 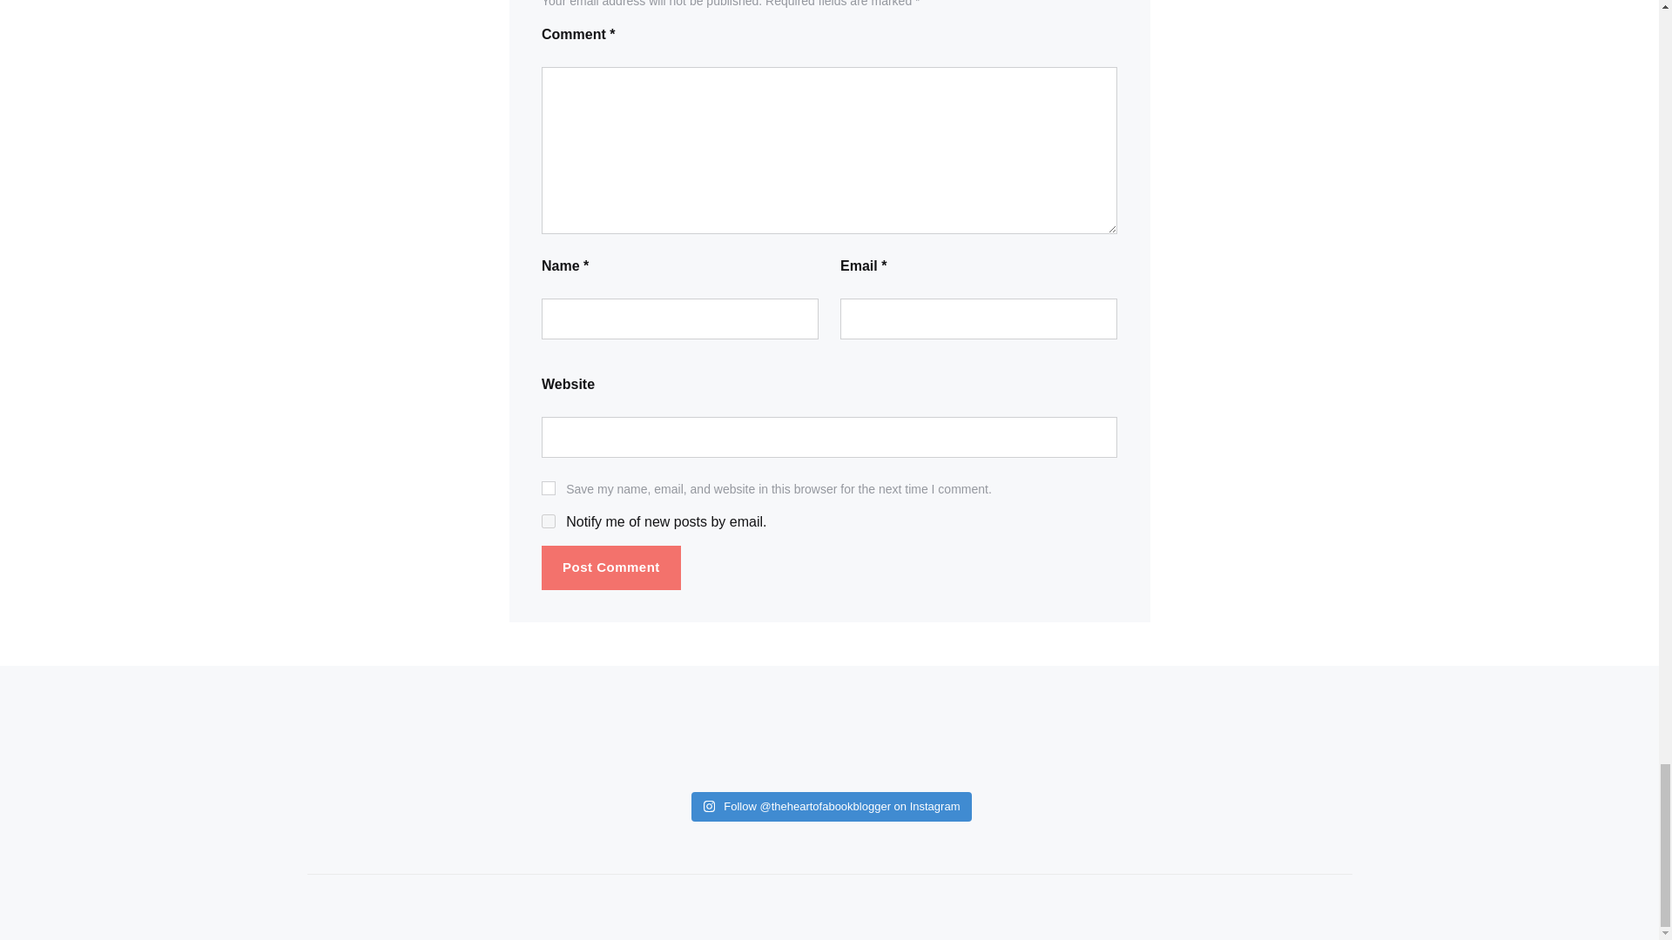 I want to click on yes, so click(x=549, y=487).